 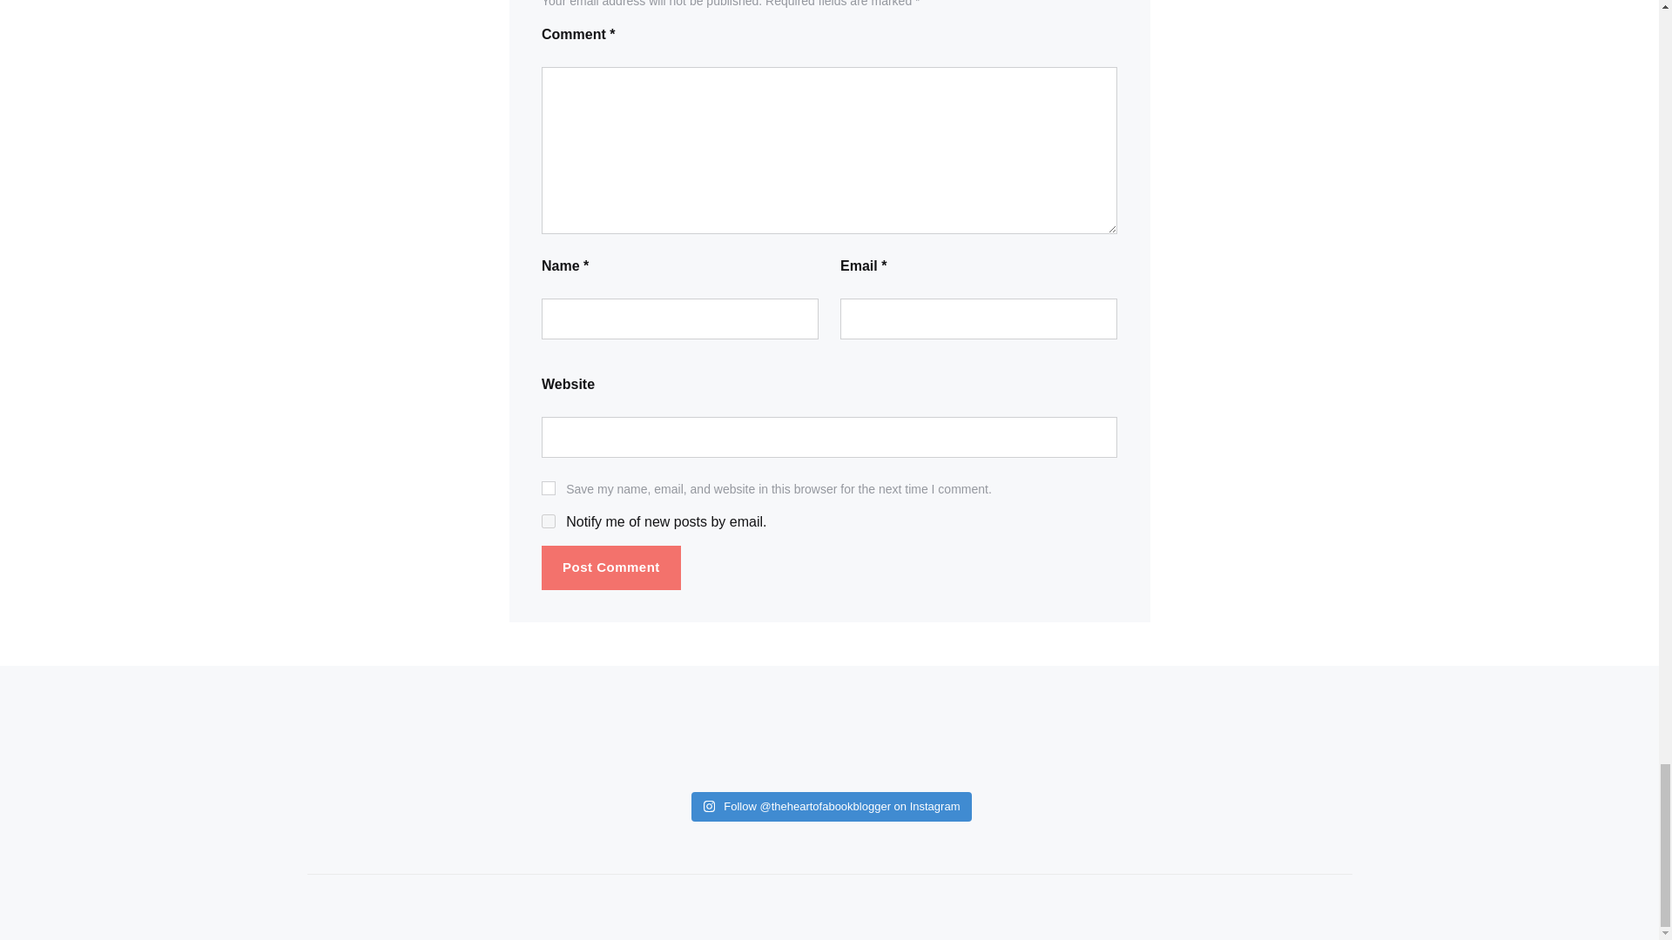 I want to click on yes, so click(x=549, y=487).